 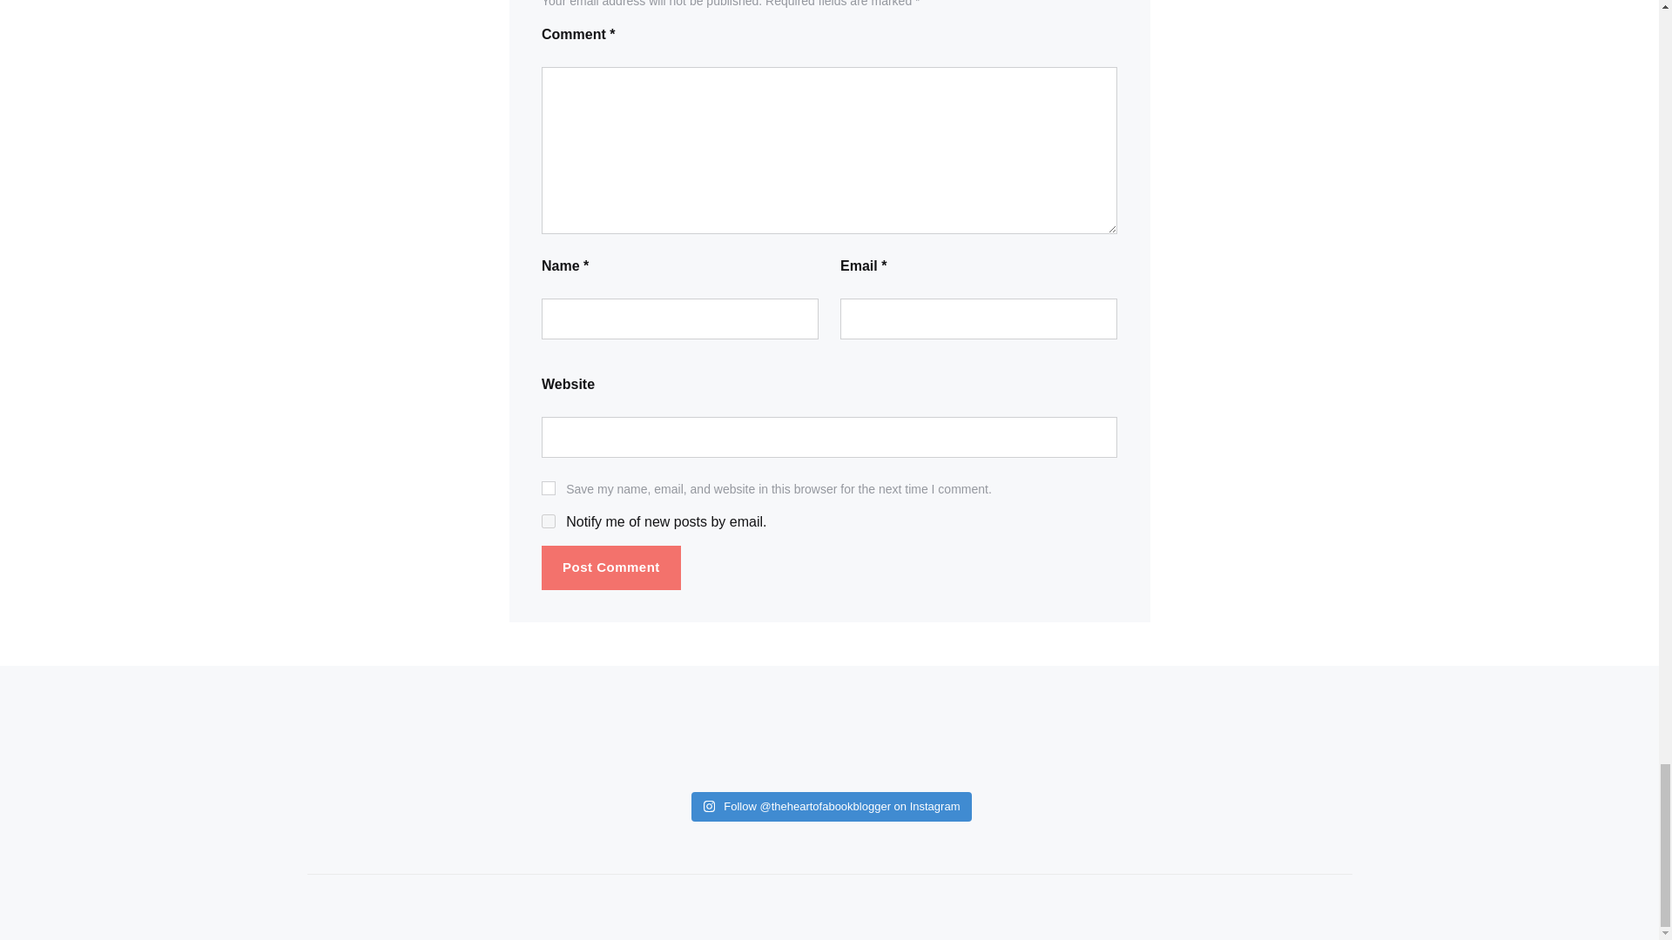 I want to click on yes, so click(x=549, y=487).